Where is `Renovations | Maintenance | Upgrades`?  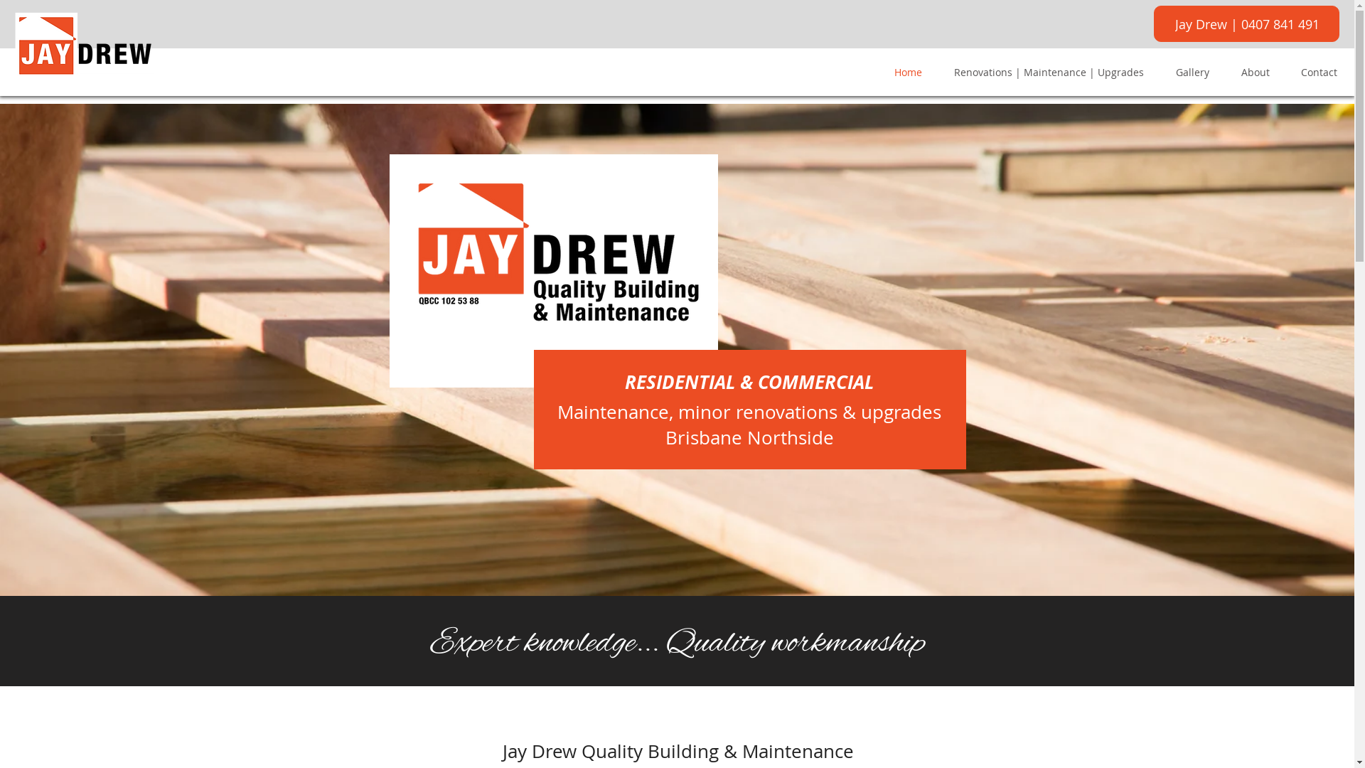
Renovations | Maintenance | Upgrades is located at coordinates (1052, 73).